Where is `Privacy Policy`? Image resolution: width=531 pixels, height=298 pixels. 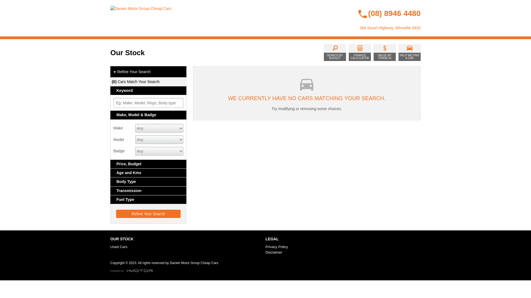 Privacy Policy is located at coordinates (342, 247).